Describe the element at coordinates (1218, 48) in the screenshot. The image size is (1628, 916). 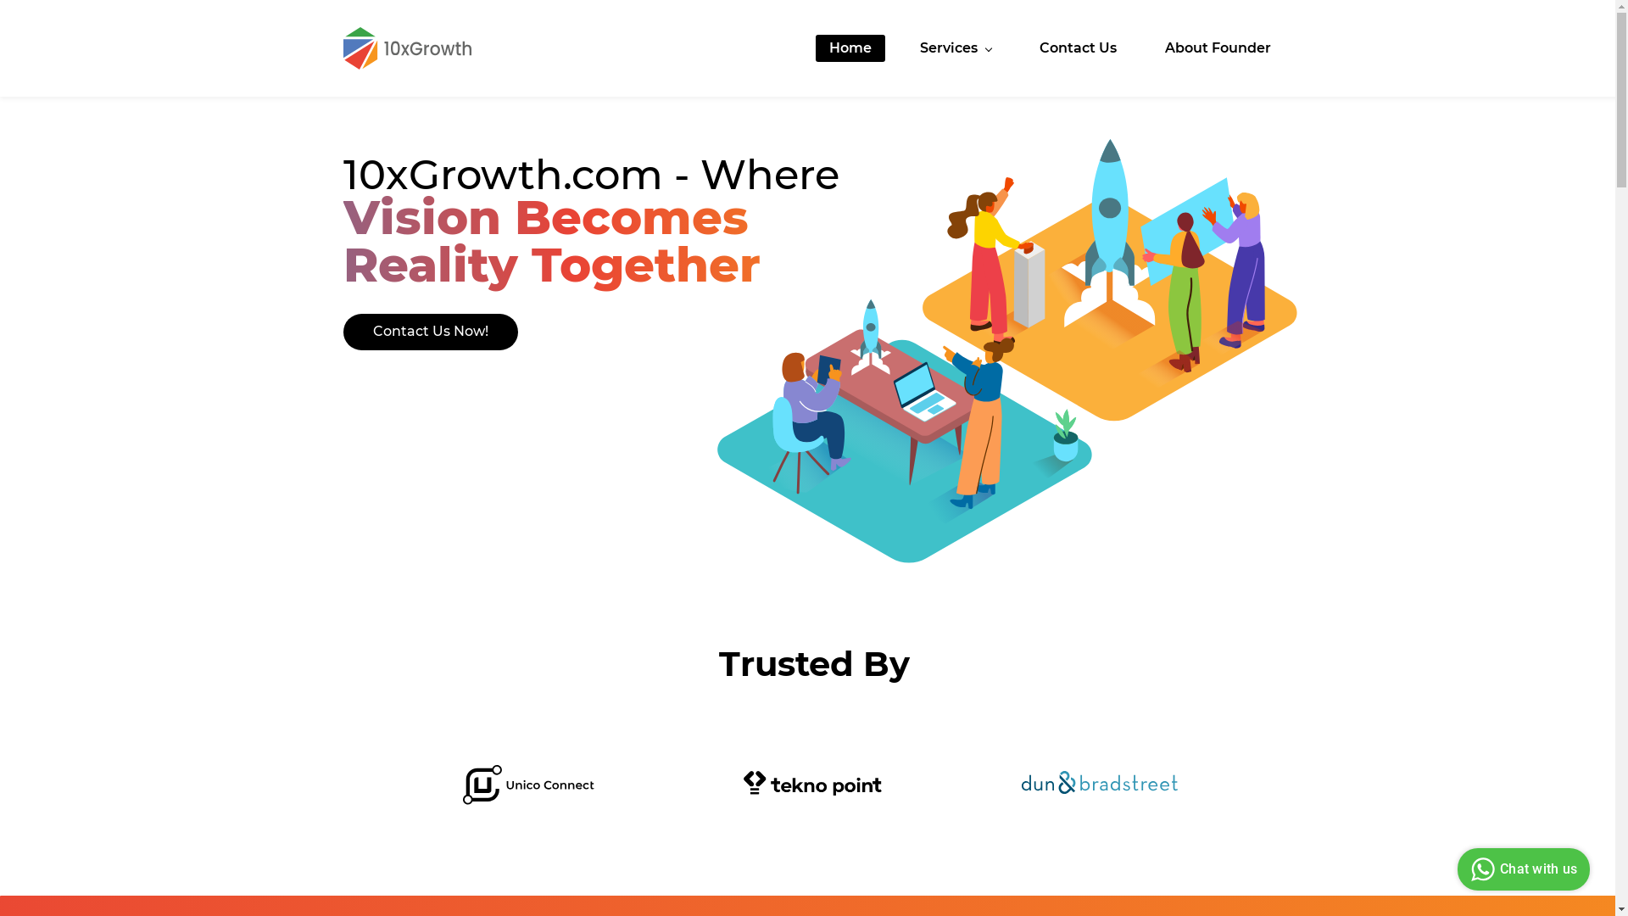
I see `About Founder` at that location.